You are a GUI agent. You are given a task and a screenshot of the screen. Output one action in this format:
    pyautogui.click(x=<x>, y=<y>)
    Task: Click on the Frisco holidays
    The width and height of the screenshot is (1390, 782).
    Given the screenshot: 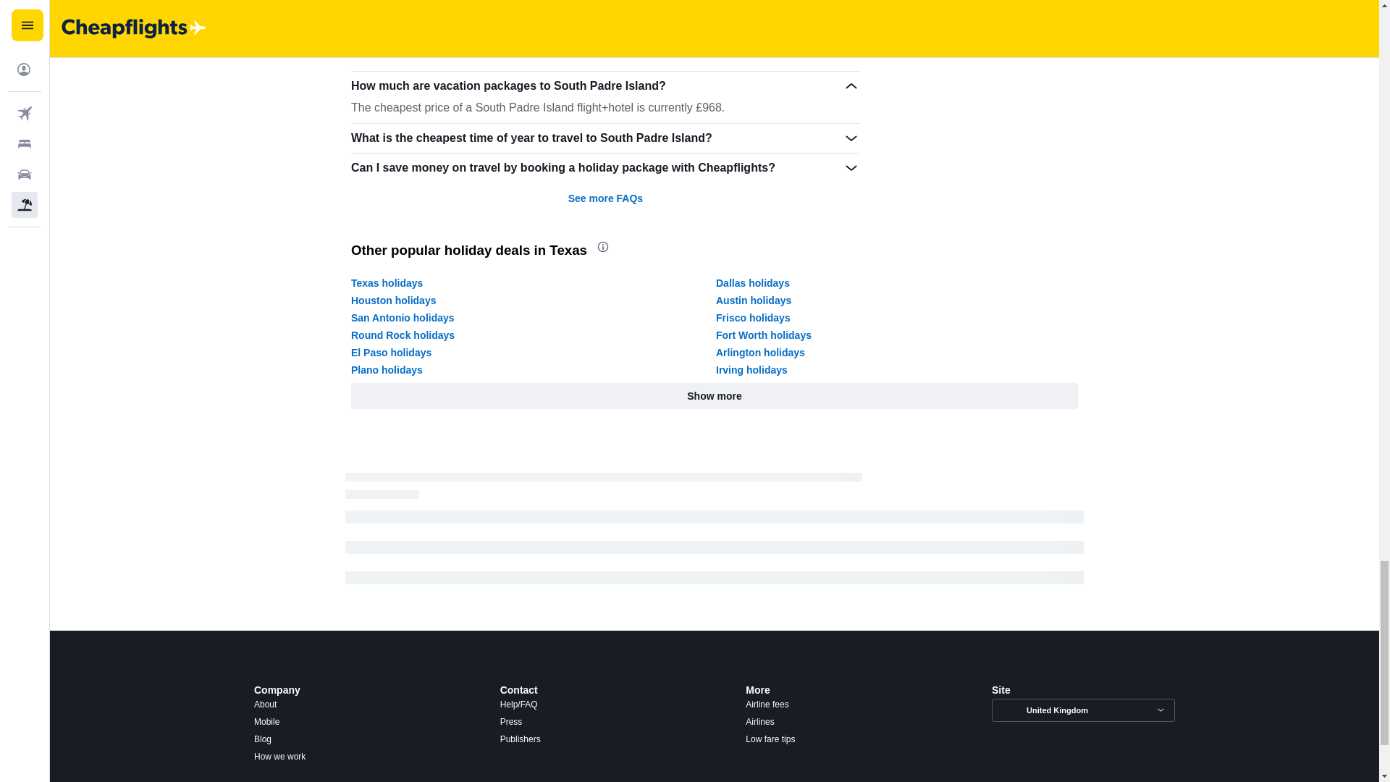 What is the action you would take?
    pyautogui.click(x=753, y=317)
    